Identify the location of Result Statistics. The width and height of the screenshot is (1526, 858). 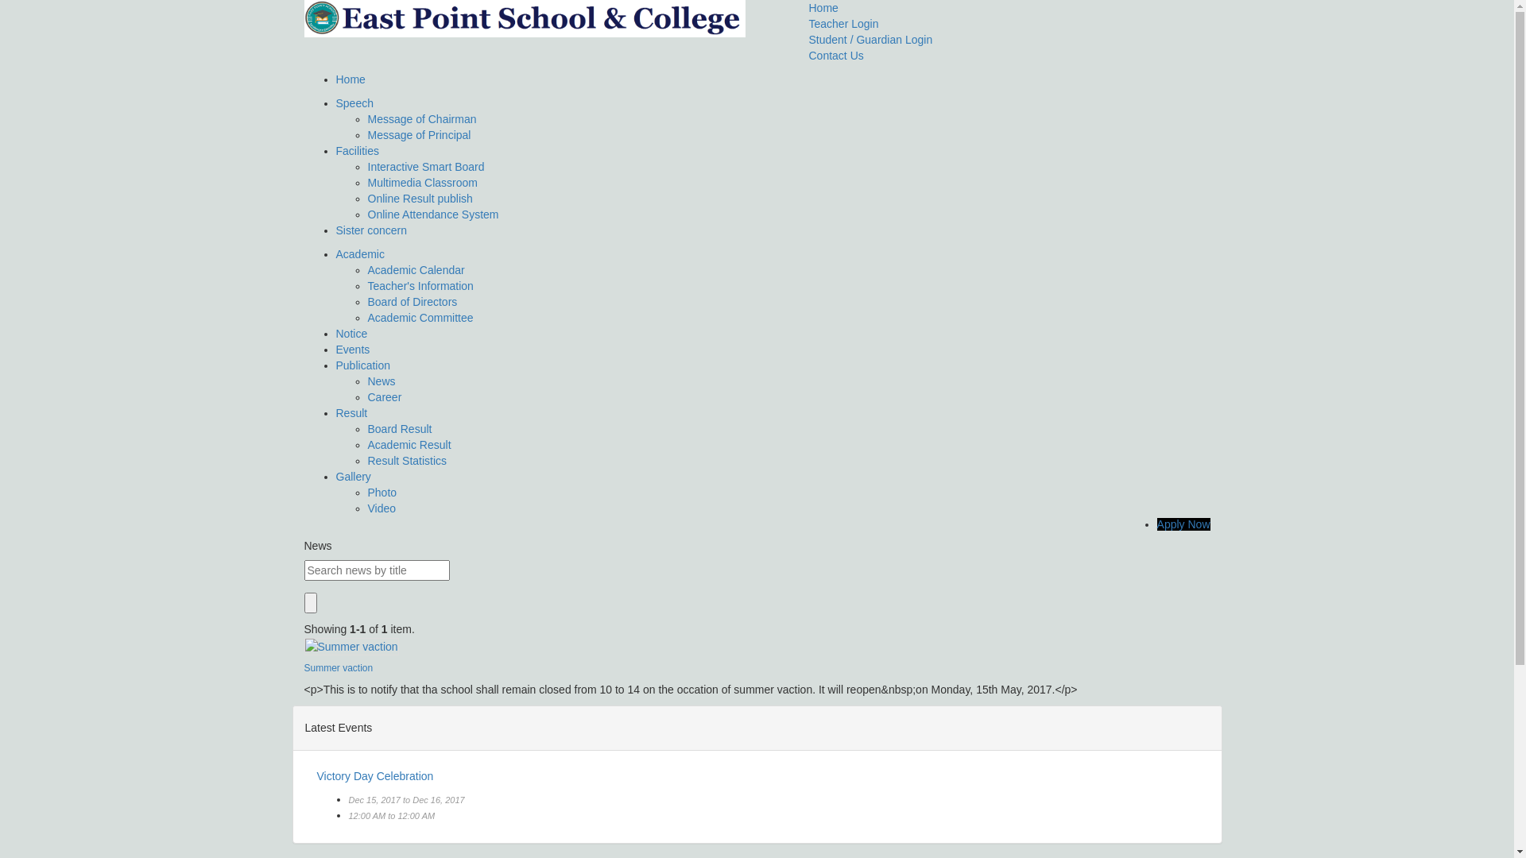
(407, 461).